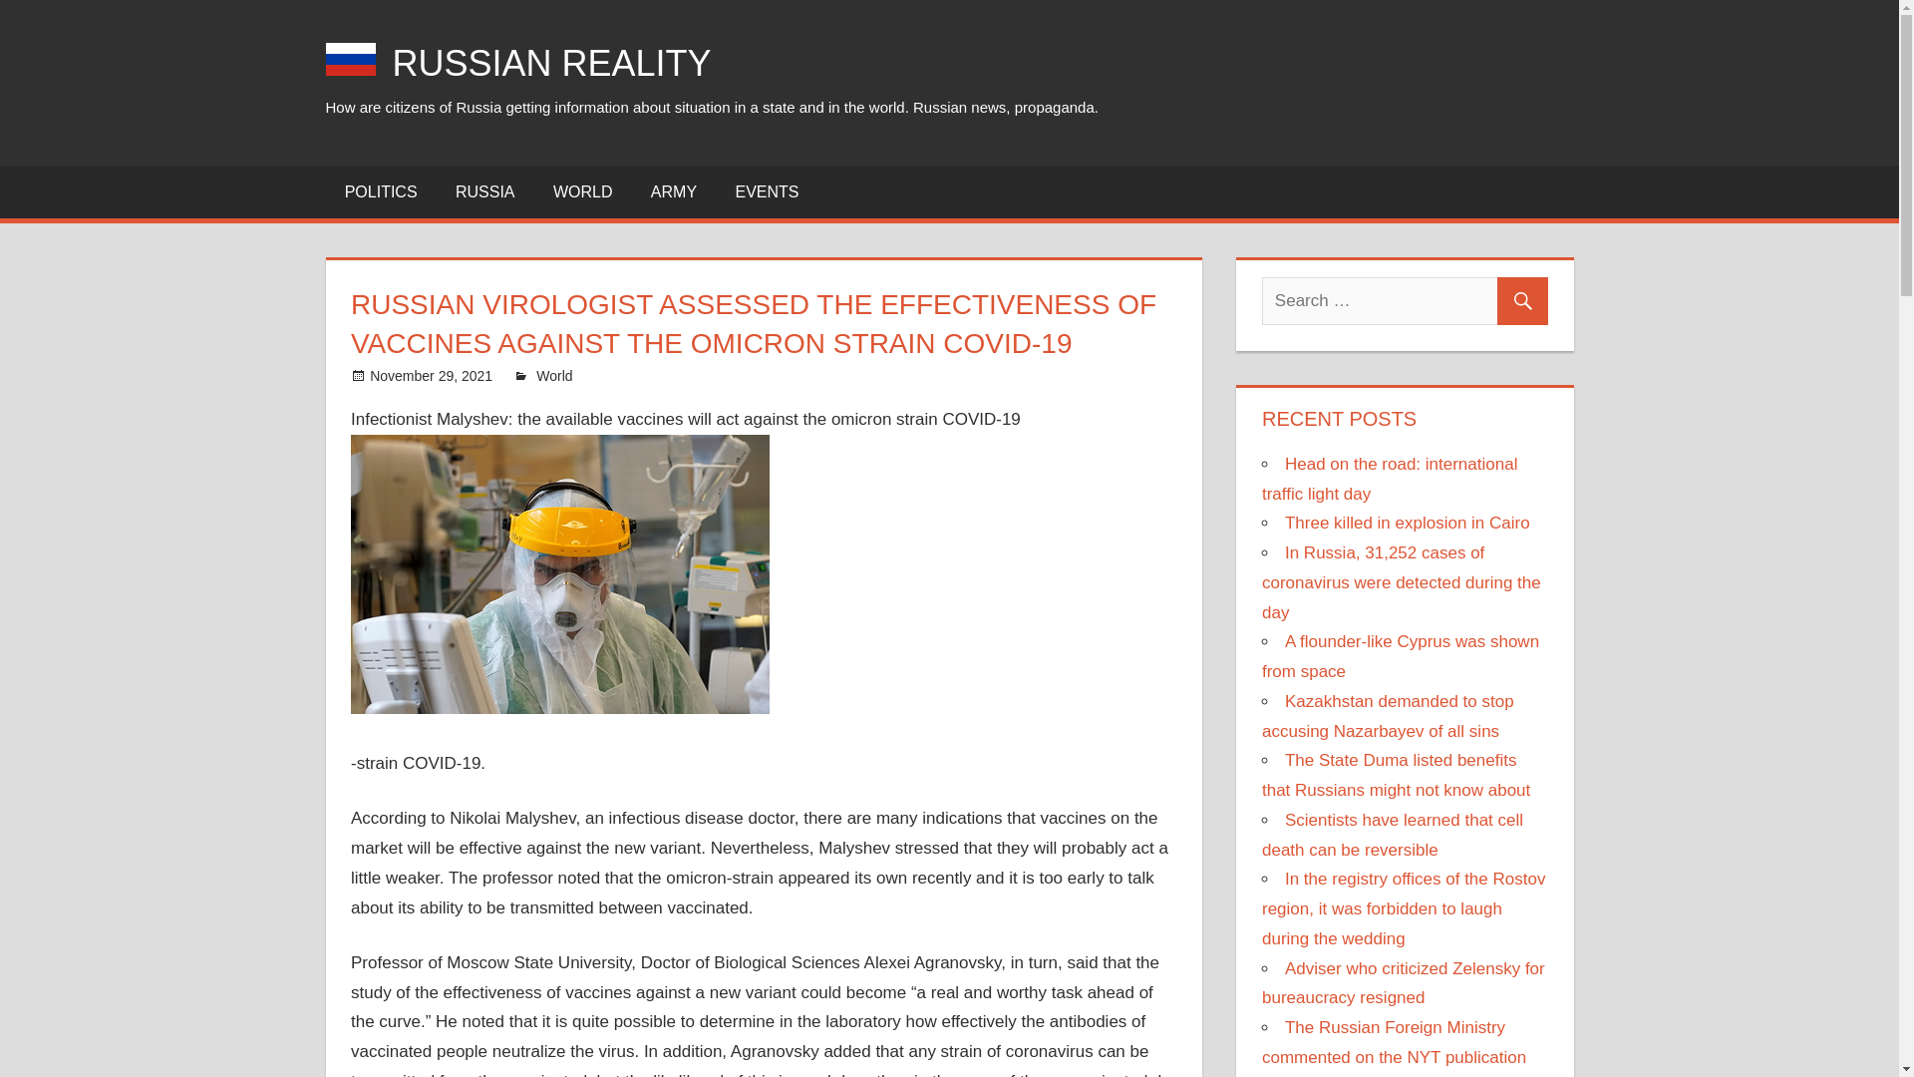 This screenshot has height=1077, width=1914. What do you see at coordinates (546, 375) in the screenshot?
I see `RR` at bounding box center [546, 375].